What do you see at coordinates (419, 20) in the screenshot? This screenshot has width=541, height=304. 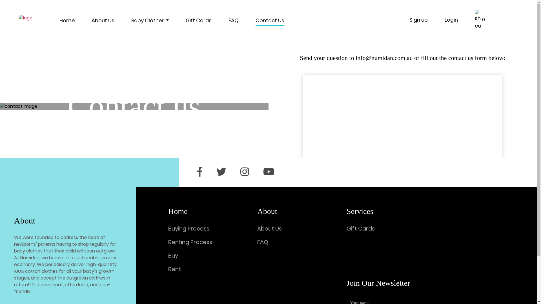 I see `Sign up` at bounding box center [419, 20].